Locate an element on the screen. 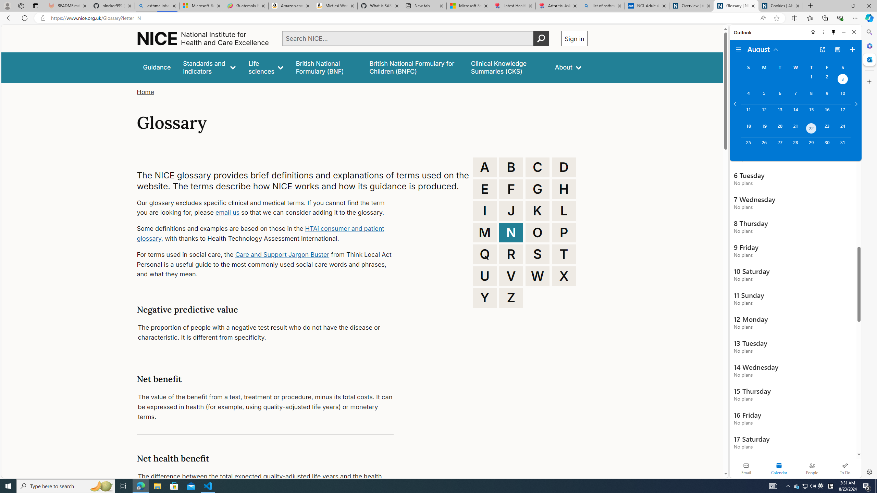 The image size is (877, 493). Wednesday, August 21, 2024.  is located at coordinates (795, 129).